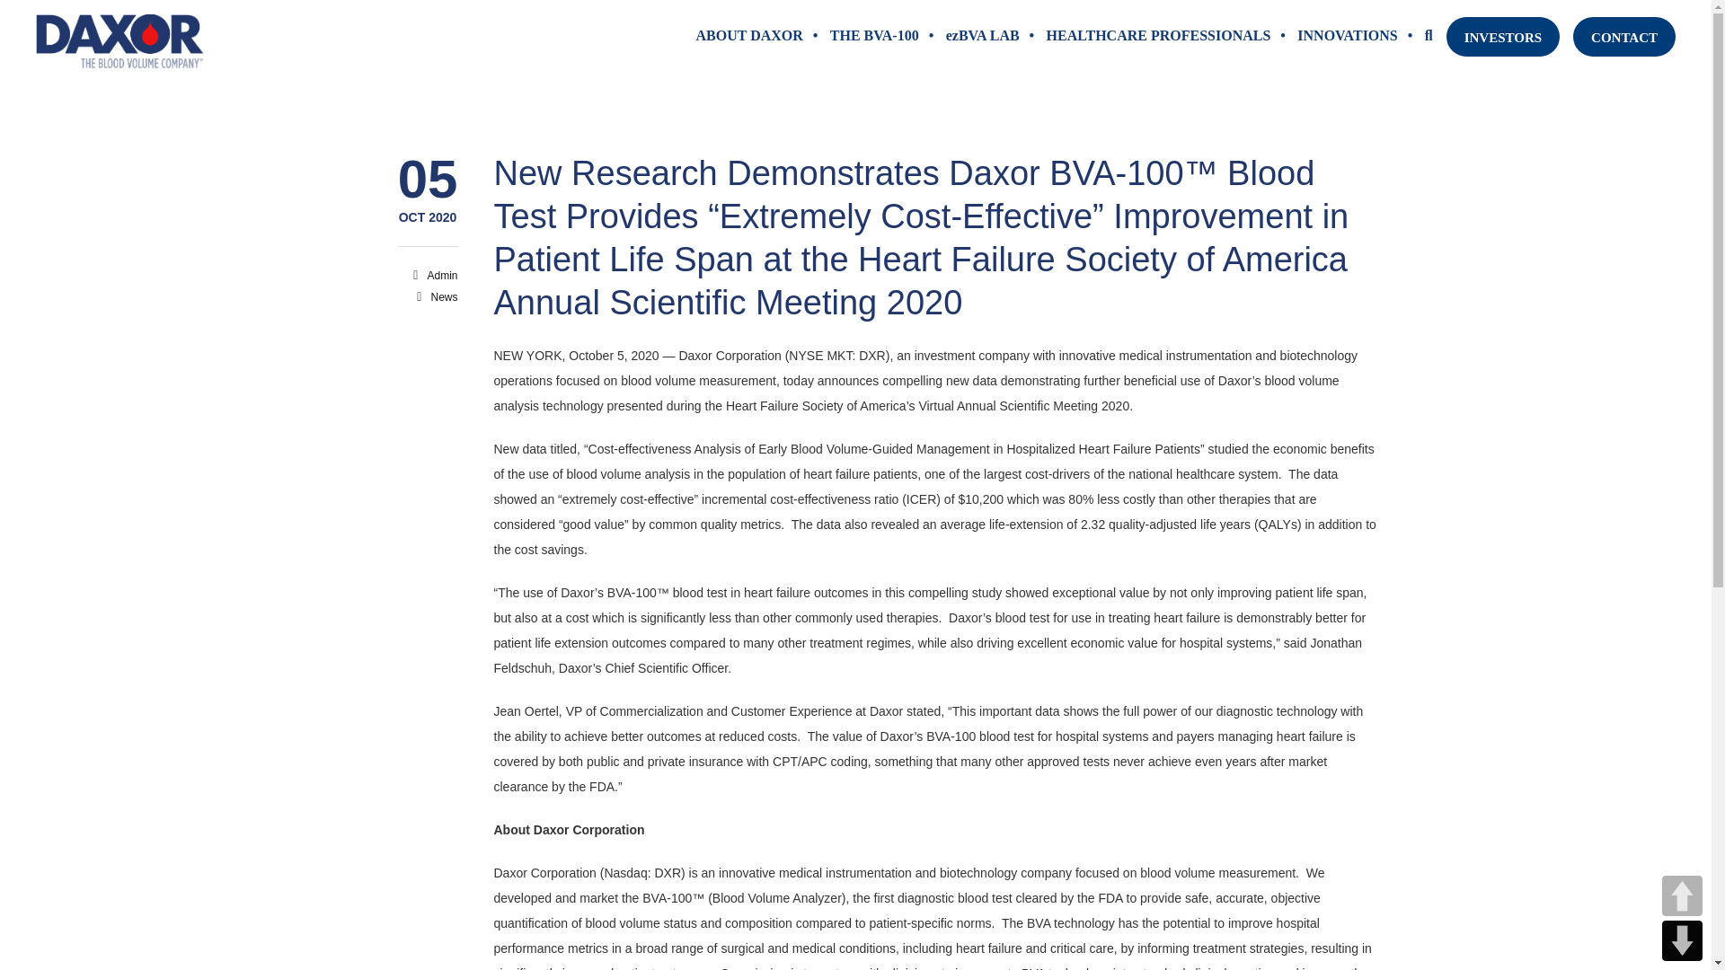 This screenshot has height=970, width=1725. What do you see at coordinates (441, 276) in the screenshot?
I see `Posts by admin` at bounding box center [441, 276].